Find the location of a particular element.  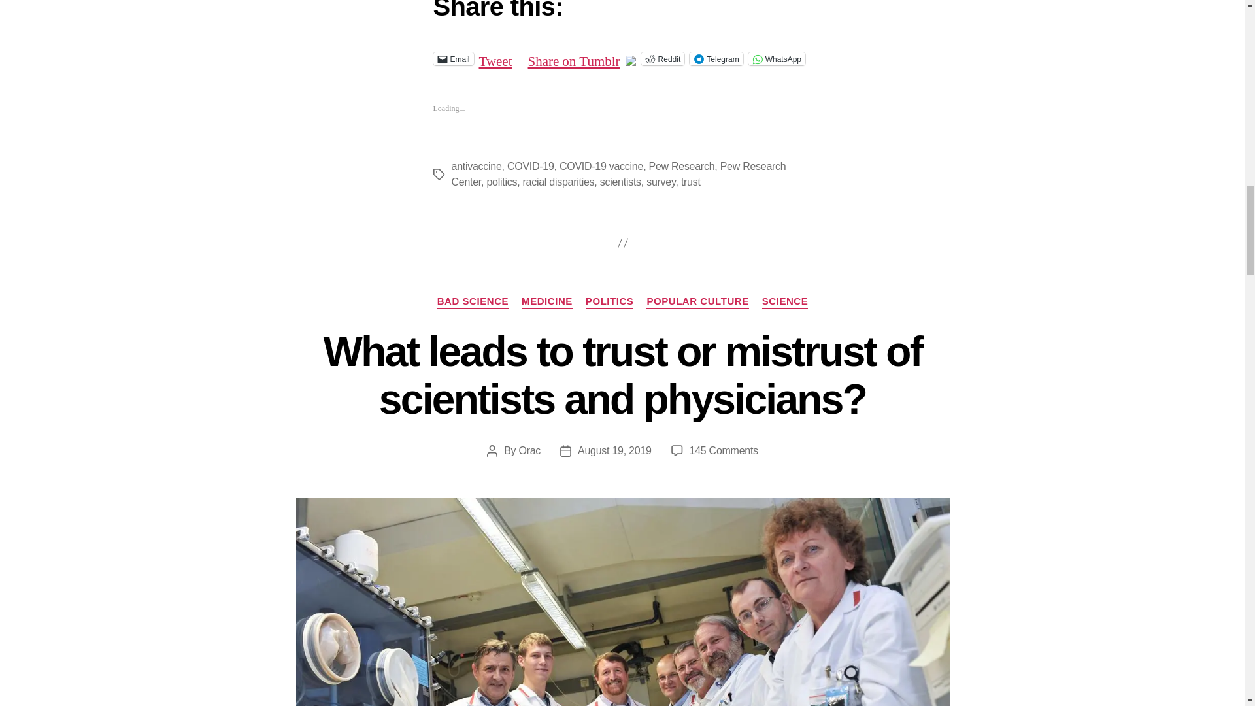

COVID-19 is located at coordinates (531, 166).